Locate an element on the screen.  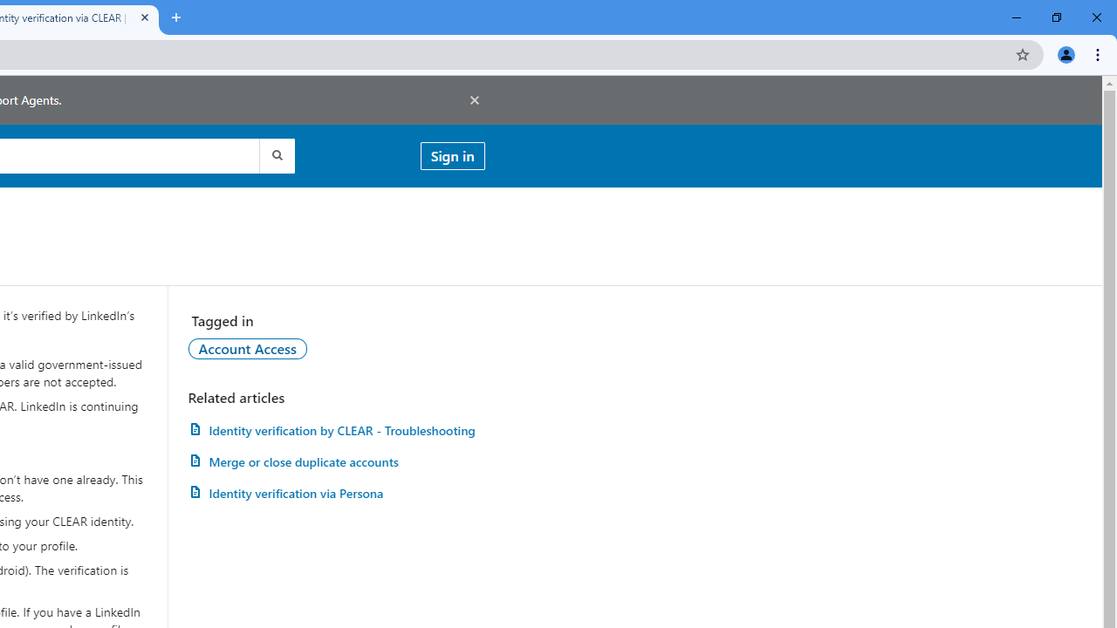
Account Access is located at coordinates (248, 348).